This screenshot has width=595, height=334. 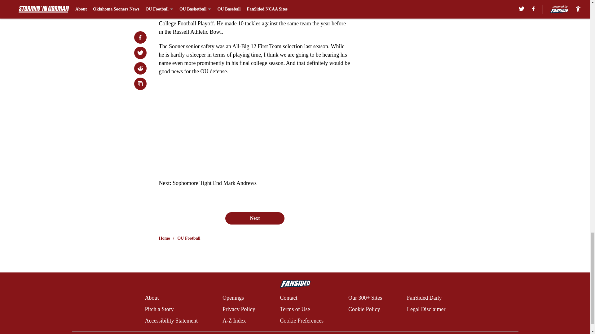 I want to click on Legal Disclaimer, so click(x=426, y=309).